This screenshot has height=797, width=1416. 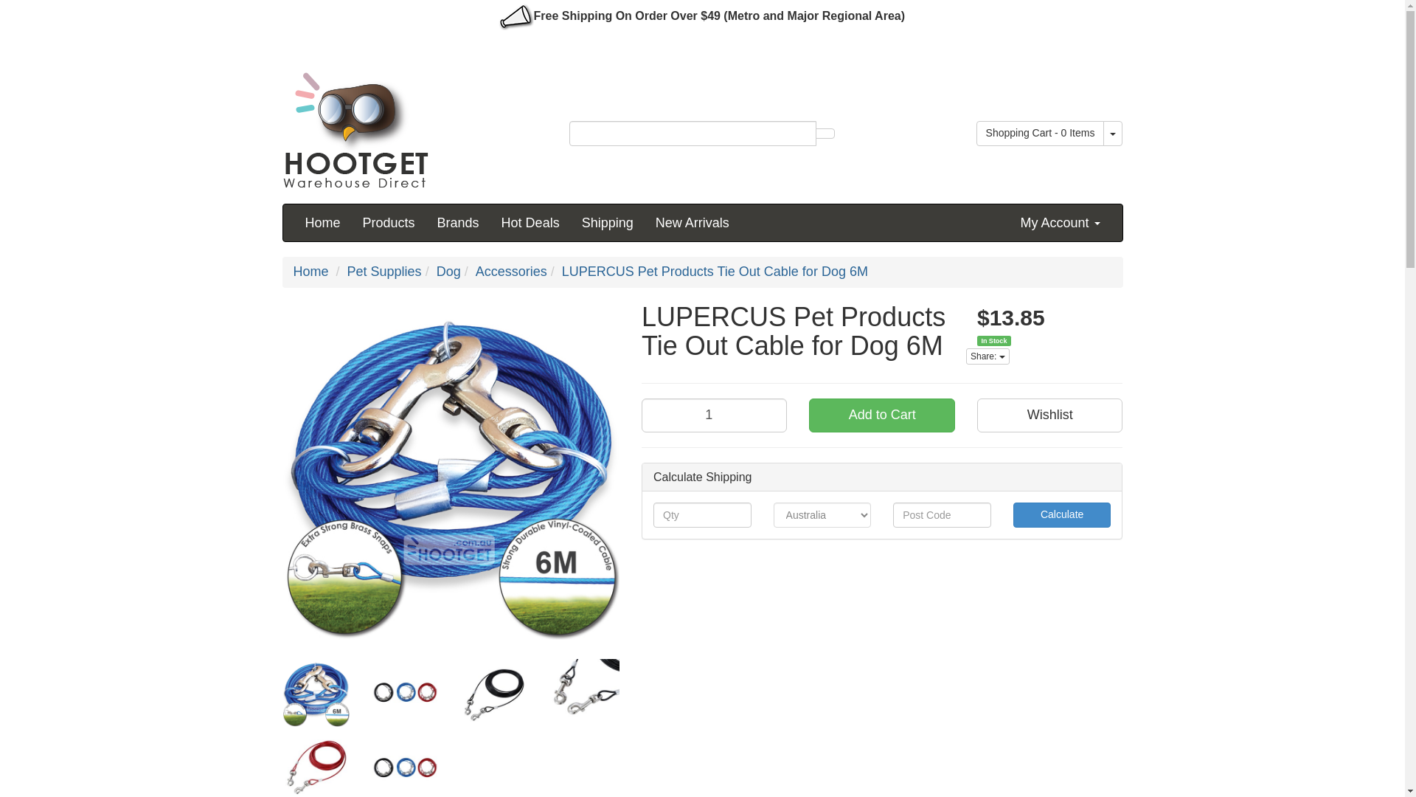 I want to click on Large View, so click(x=405, y=692).